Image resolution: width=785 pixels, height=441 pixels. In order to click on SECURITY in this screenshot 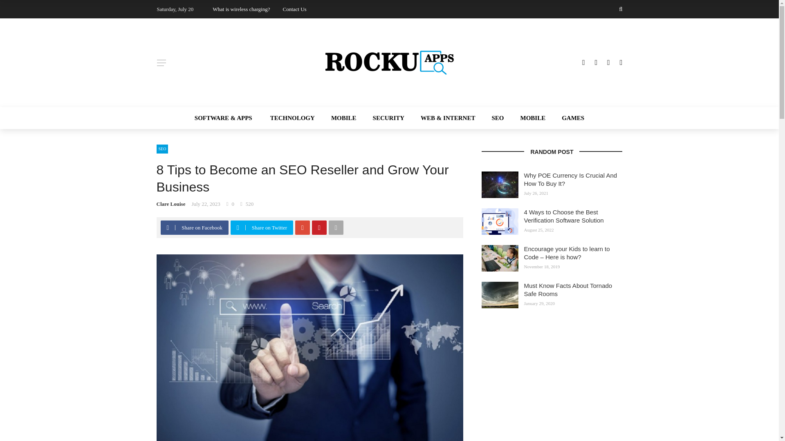, I will do `click(388, 118)`.